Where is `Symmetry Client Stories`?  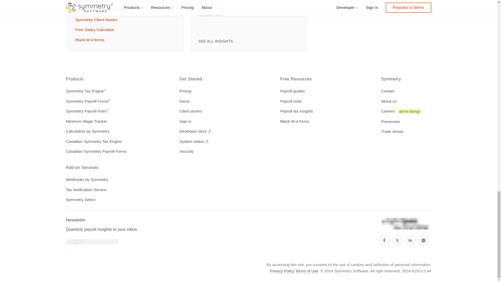 Symmetry Client Stories is located at coordinates (124, 20).